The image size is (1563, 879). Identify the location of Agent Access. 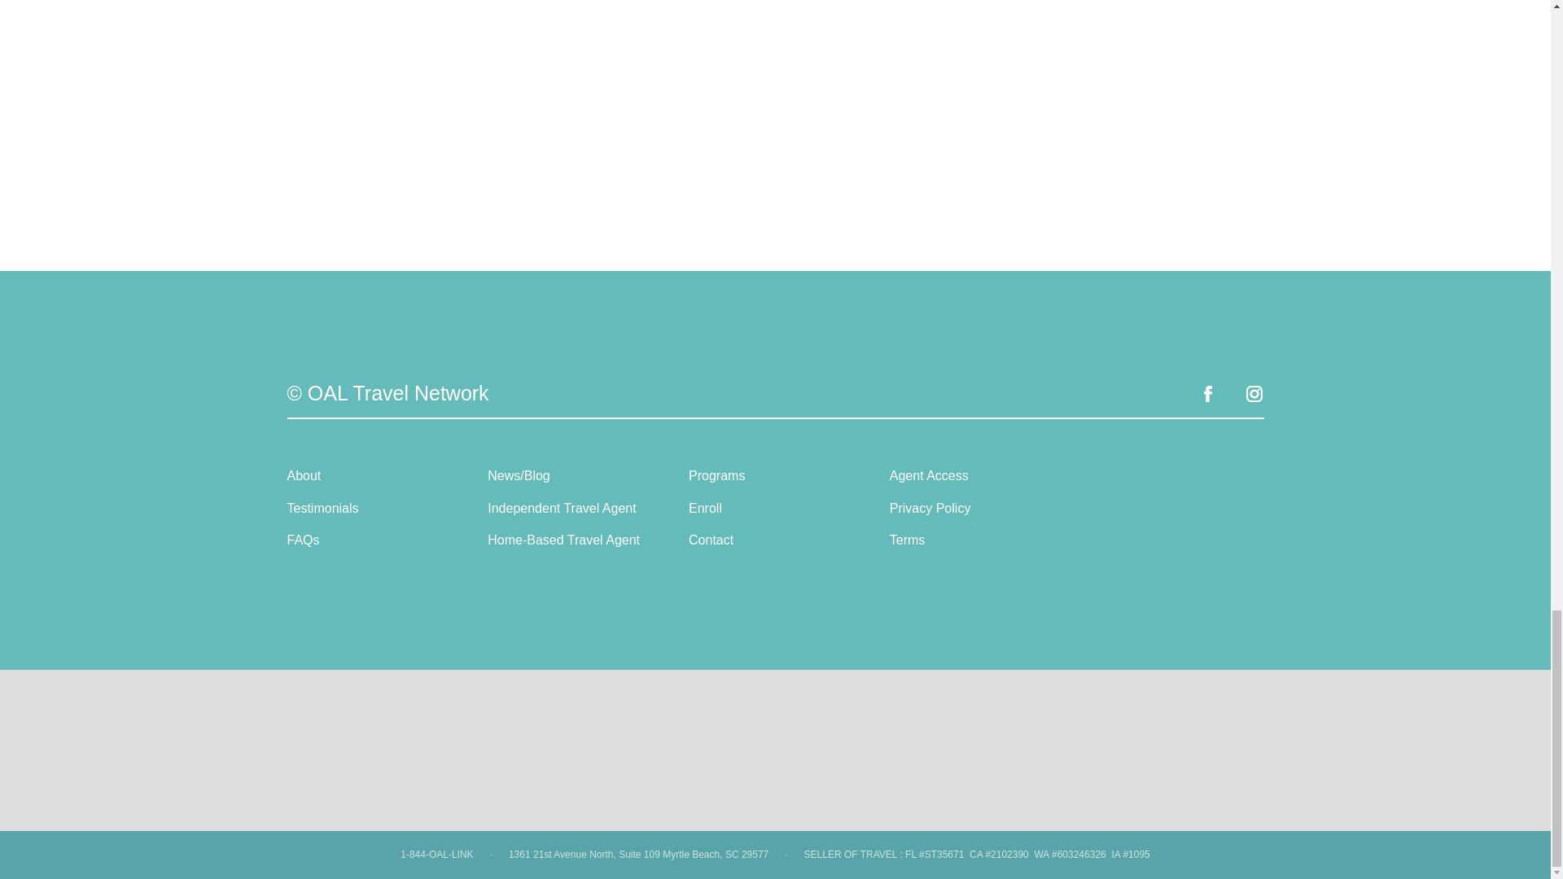
(929, 475).